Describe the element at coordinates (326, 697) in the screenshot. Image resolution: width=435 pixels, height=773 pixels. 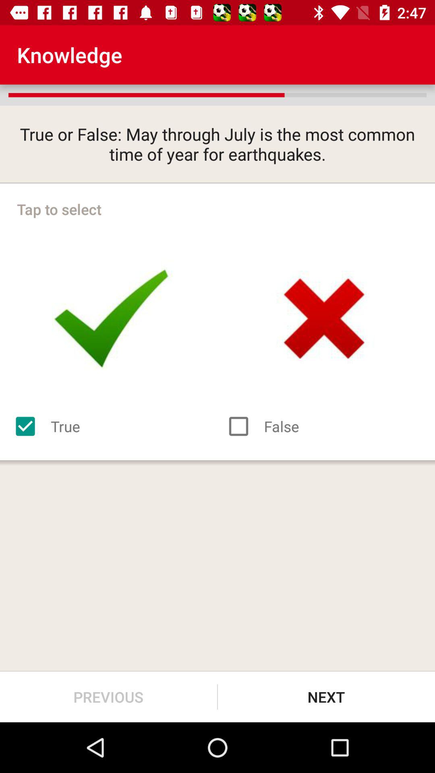
I see `swipe until the next item` at that location.